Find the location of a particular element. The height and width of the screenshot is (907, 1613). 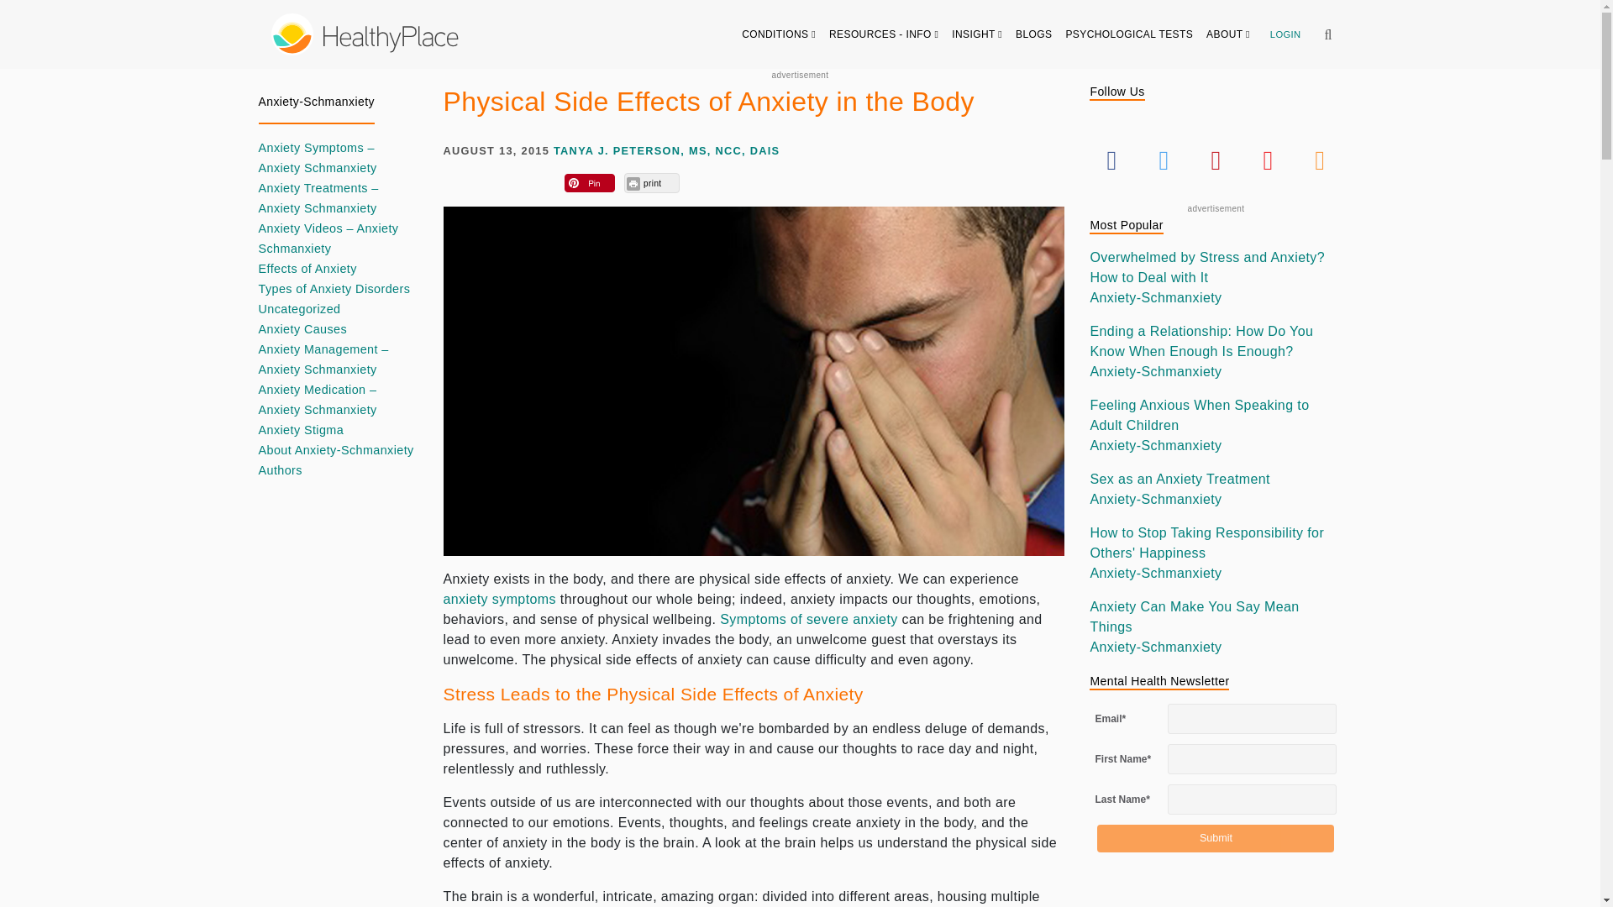

Submit is located at coordinates (1215, 838).